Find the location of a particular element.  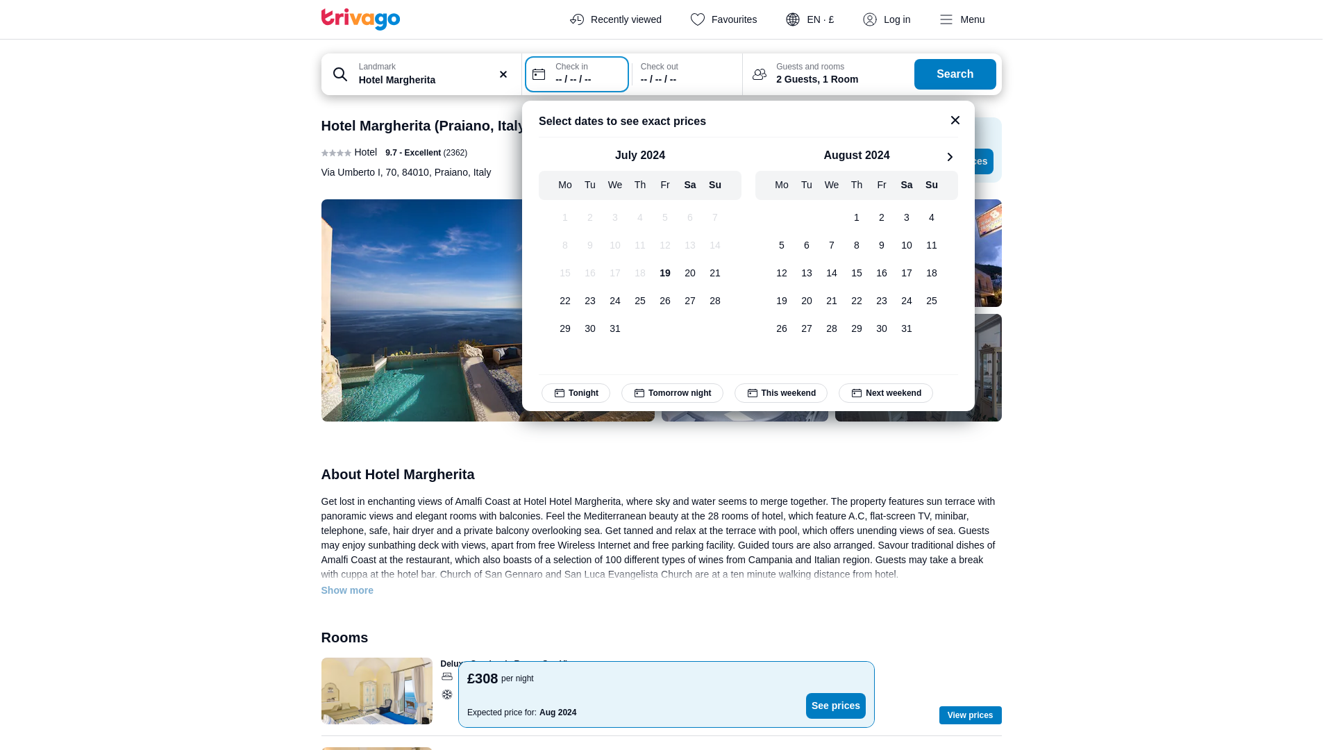

12 is located at coordinates (665, 245).